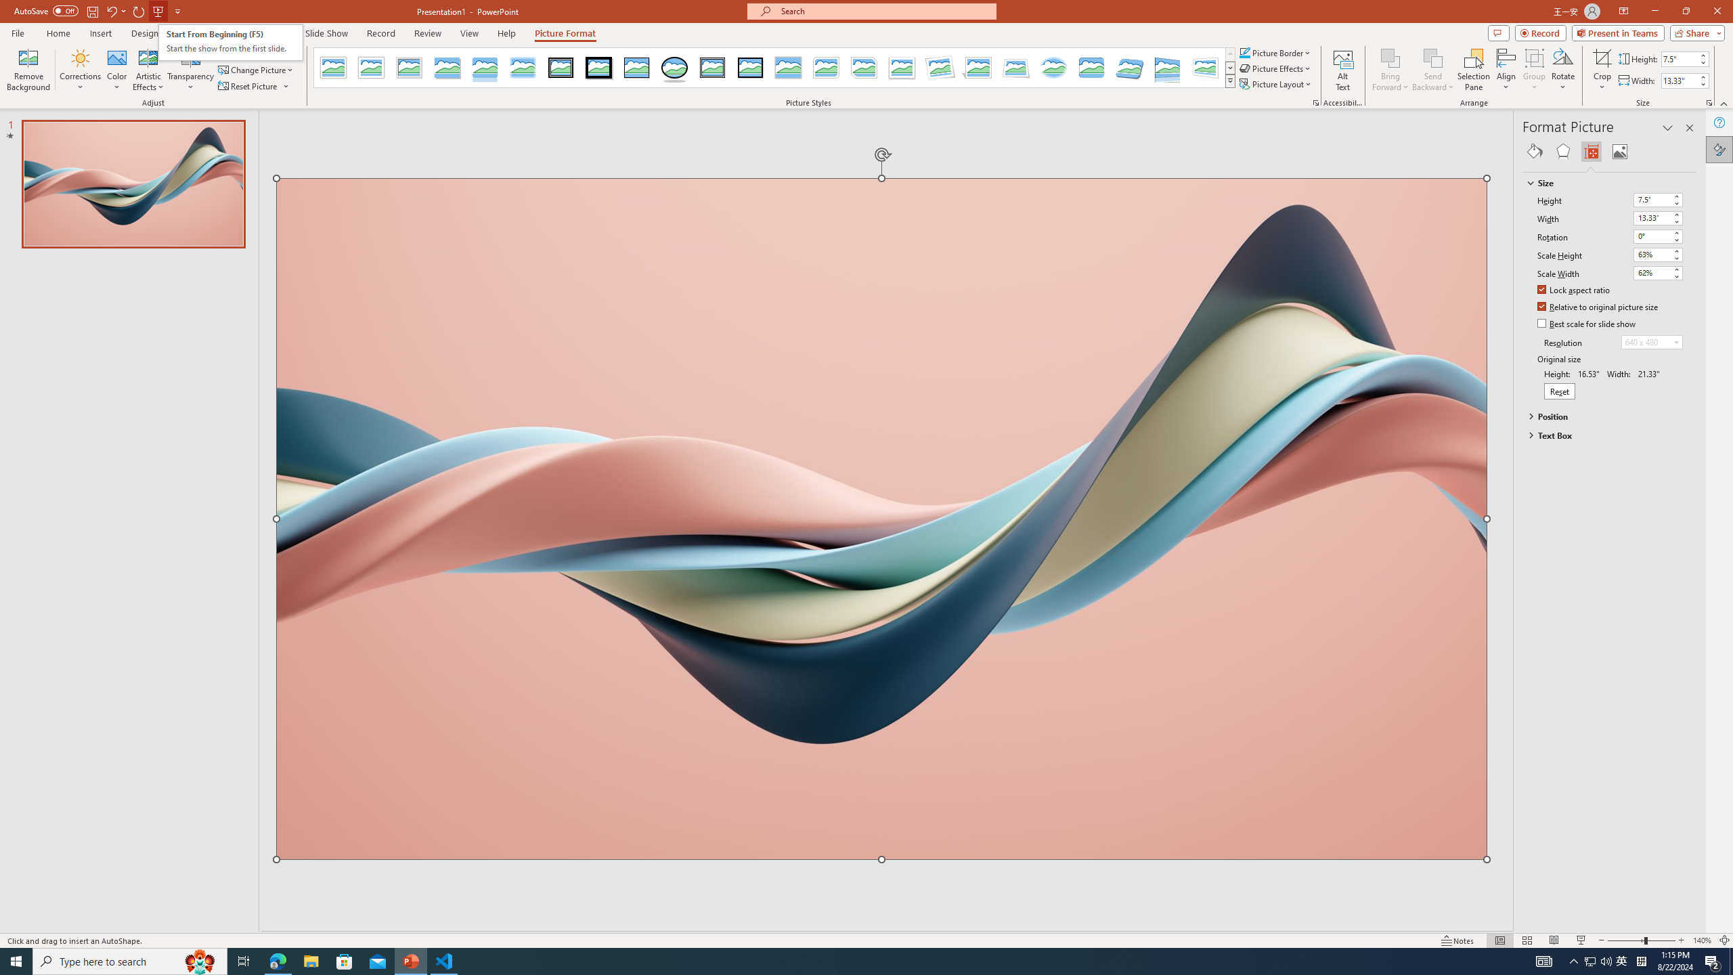  What do you see at coordinates (1717, 12) in the screenshot?
I see `Close` at bounding box center [1717, 12].